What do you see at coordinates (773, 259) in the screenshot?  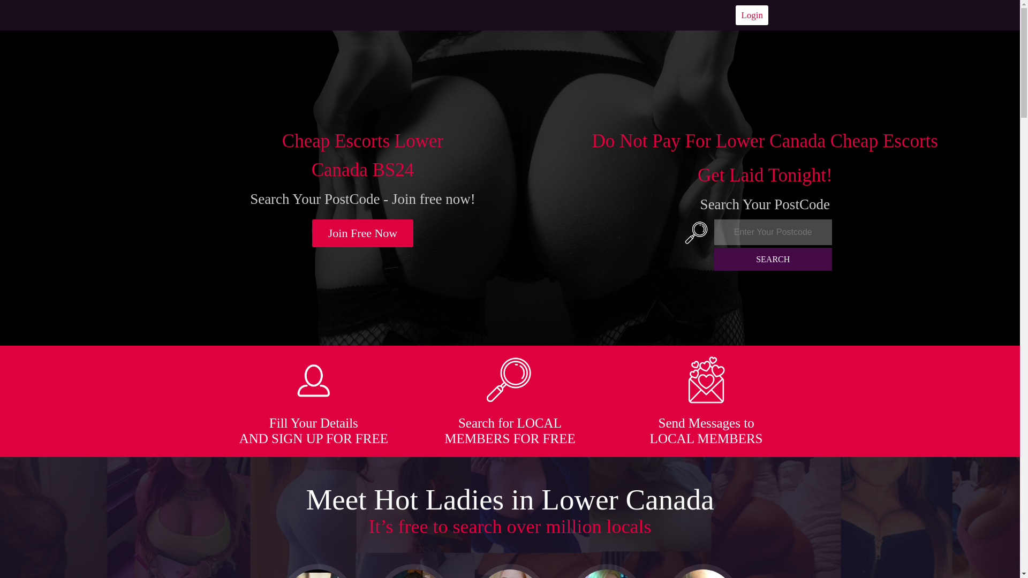 I see `SEARCH` at bounding box center [773, 259].